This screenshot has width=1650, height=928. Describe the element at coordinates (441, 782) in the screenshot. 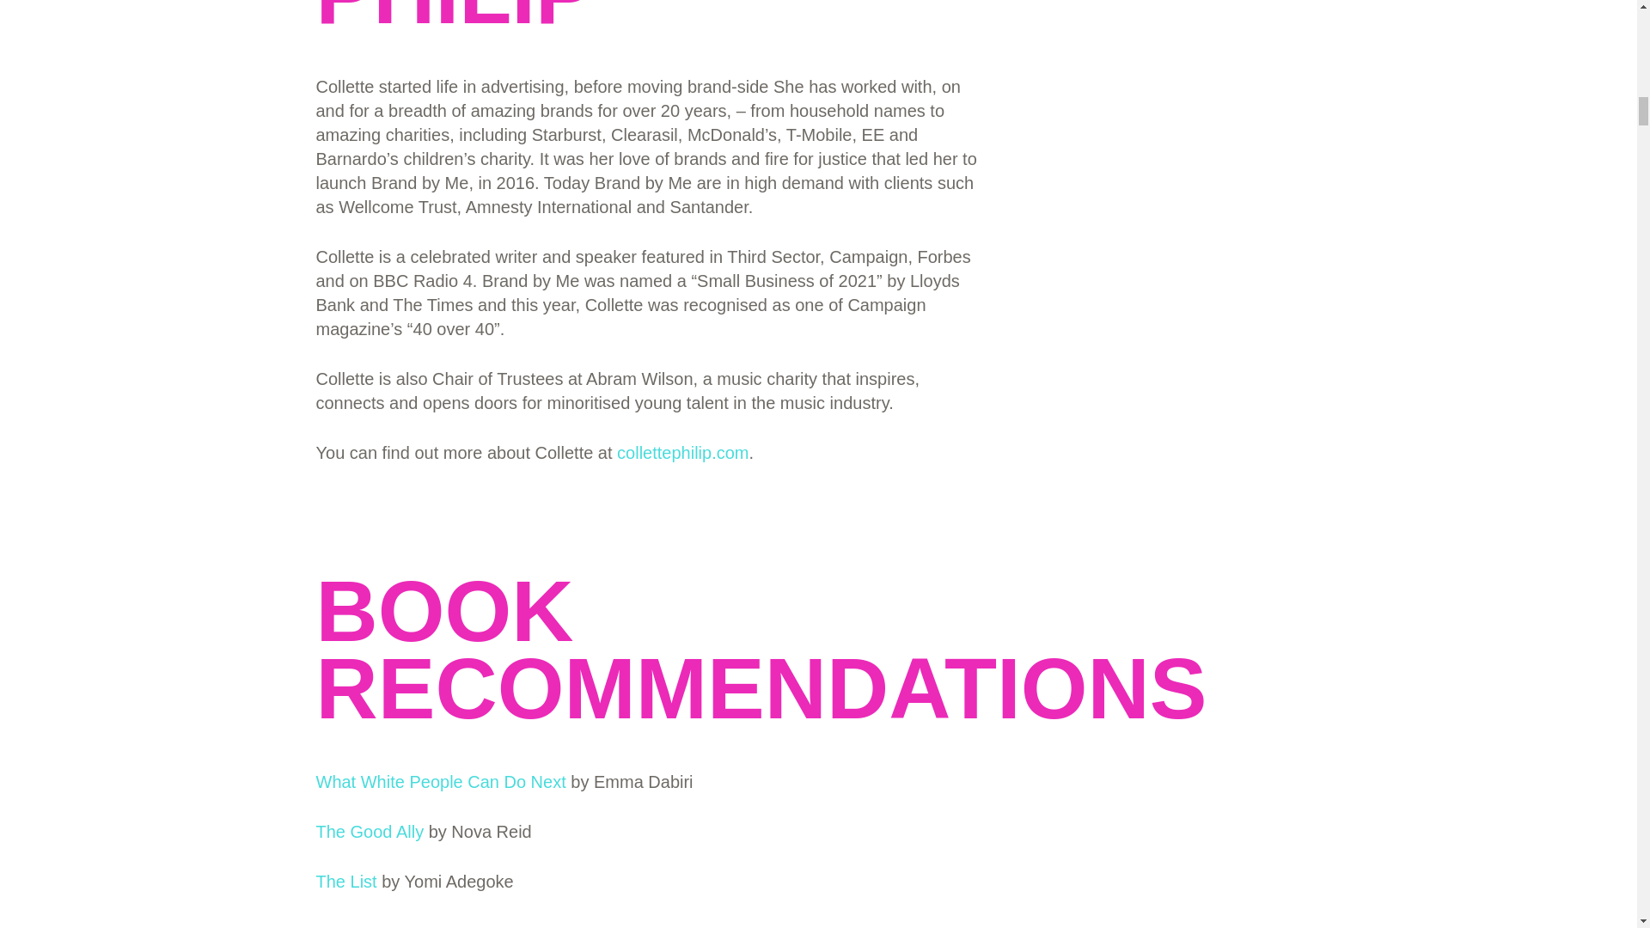

I see `What White People Can Do Next` at that location.